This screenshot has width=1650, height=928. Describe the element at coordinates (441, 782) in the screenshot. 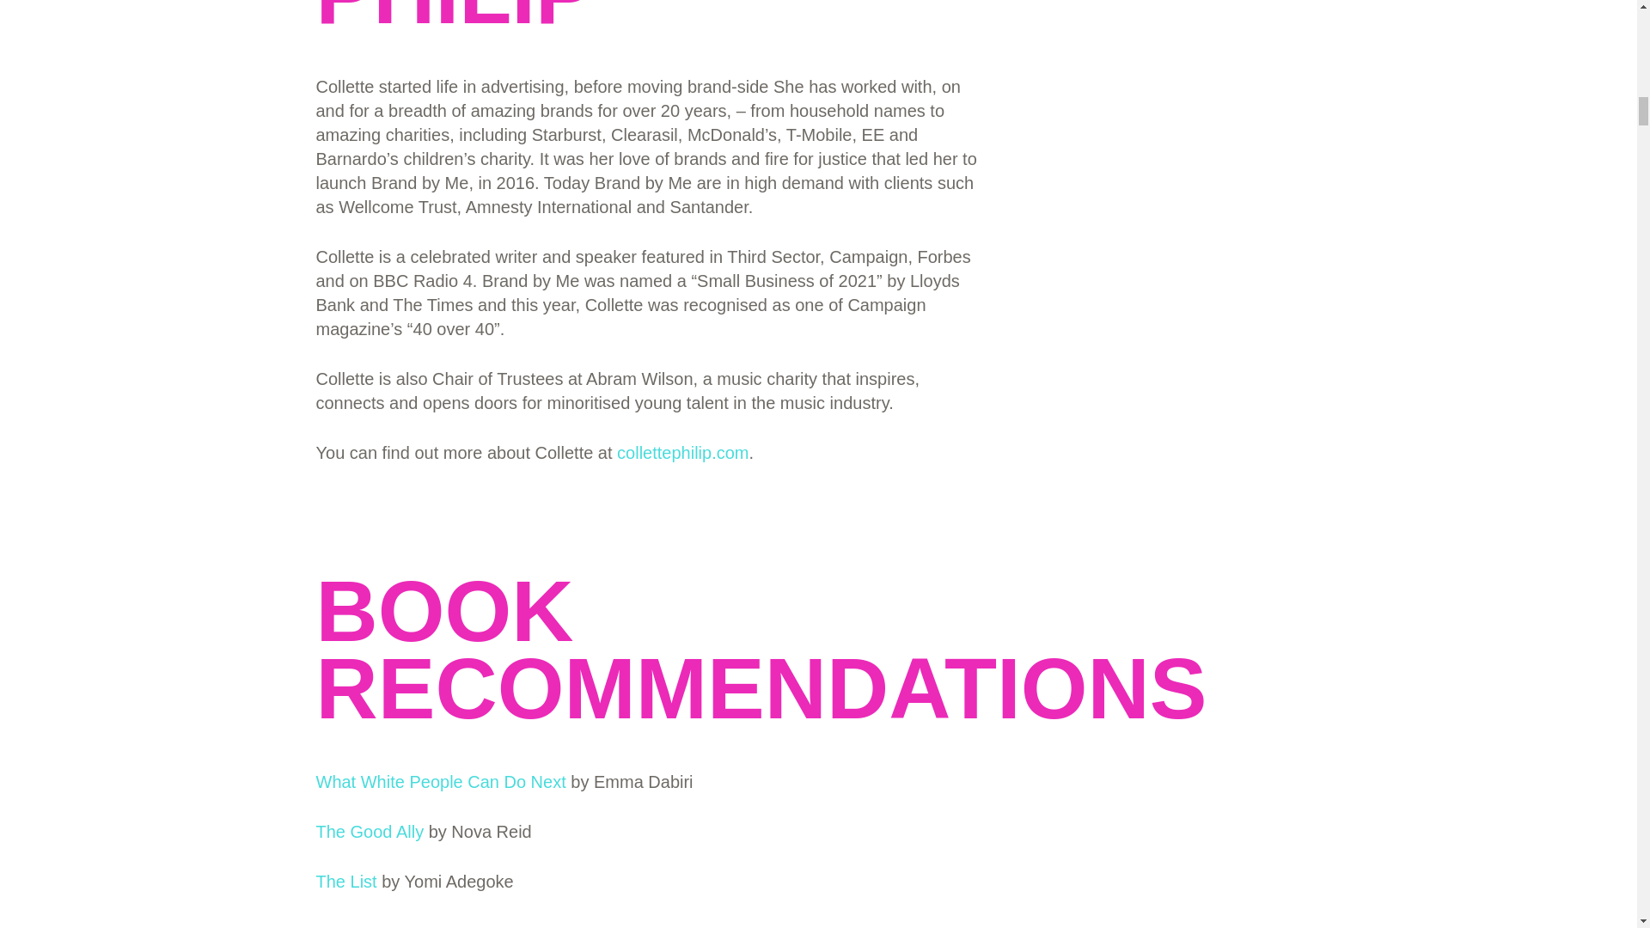

I see `What White People Can Do Next` at that location.